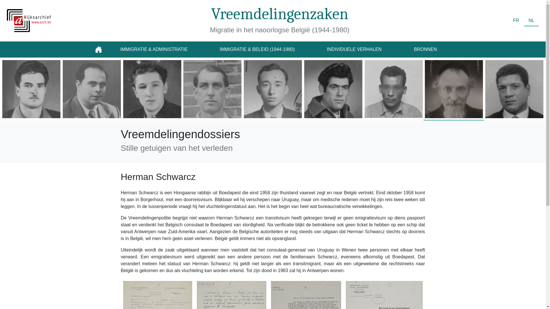 Image resolution: width=550 pixels, height=309 pixels. I want to click on NL, so click(531, 21).